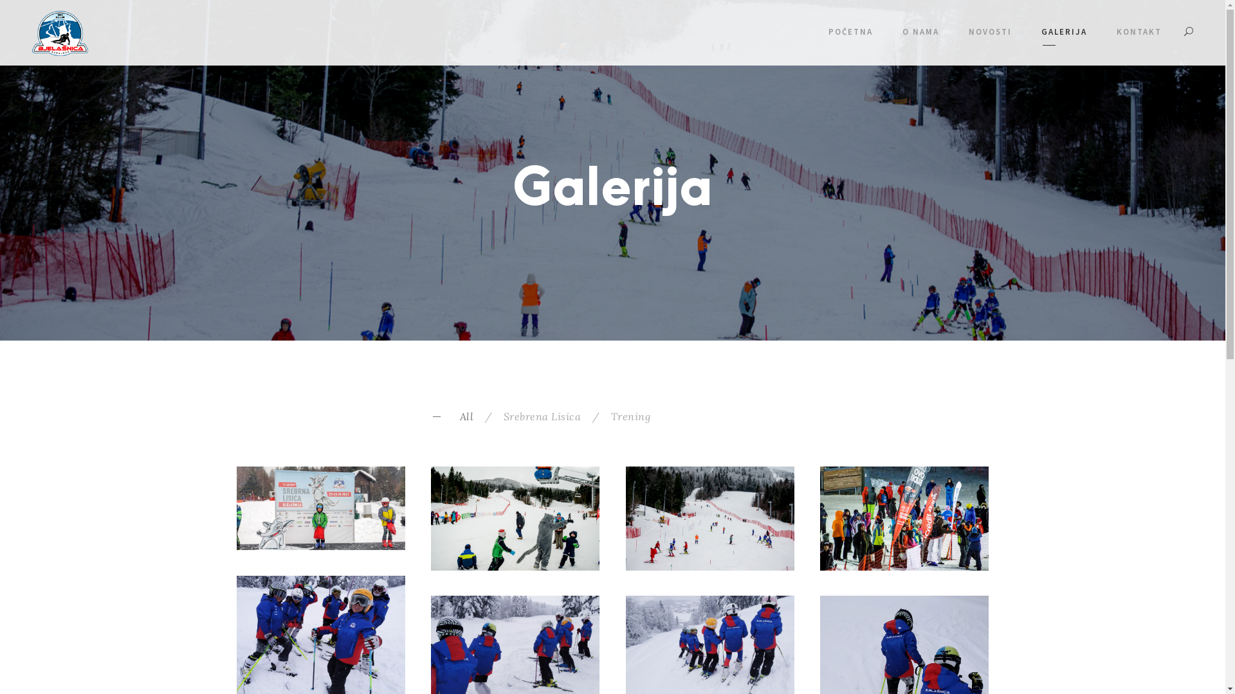 Image resolution: width=1235 pixels, height=694 pixels. Describe the element at coordinates (322, 508) in the screenshot. I see `10` at that location.